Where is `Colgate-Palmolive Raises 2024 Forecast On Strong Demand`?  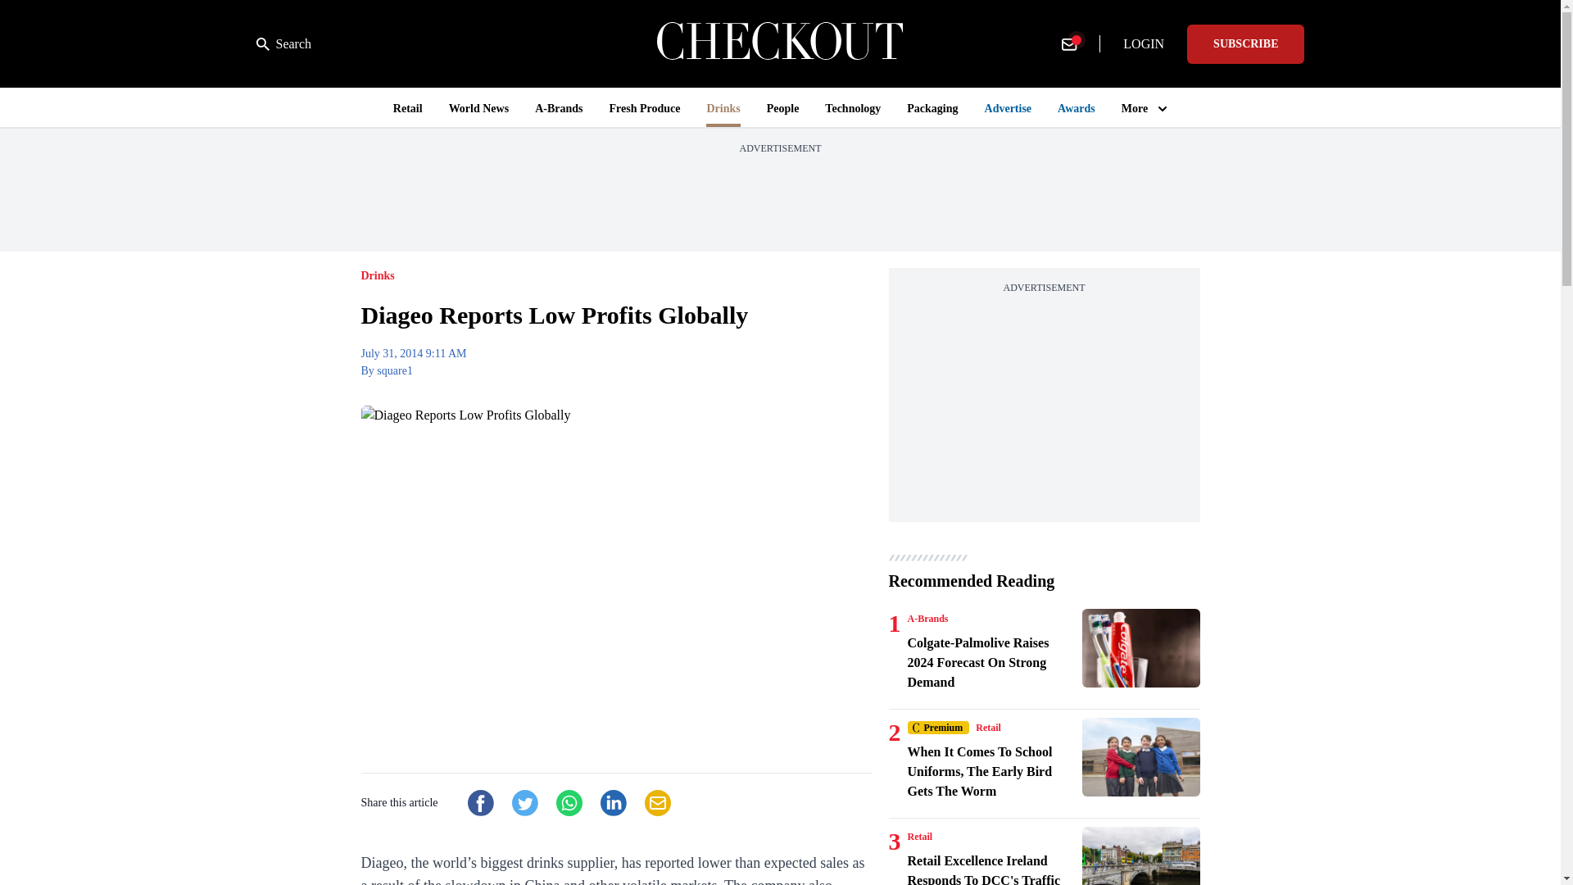 Colgate-Palmolive Raises 2024 Forecast On Strong Demand is located at coordinates (991, 662).